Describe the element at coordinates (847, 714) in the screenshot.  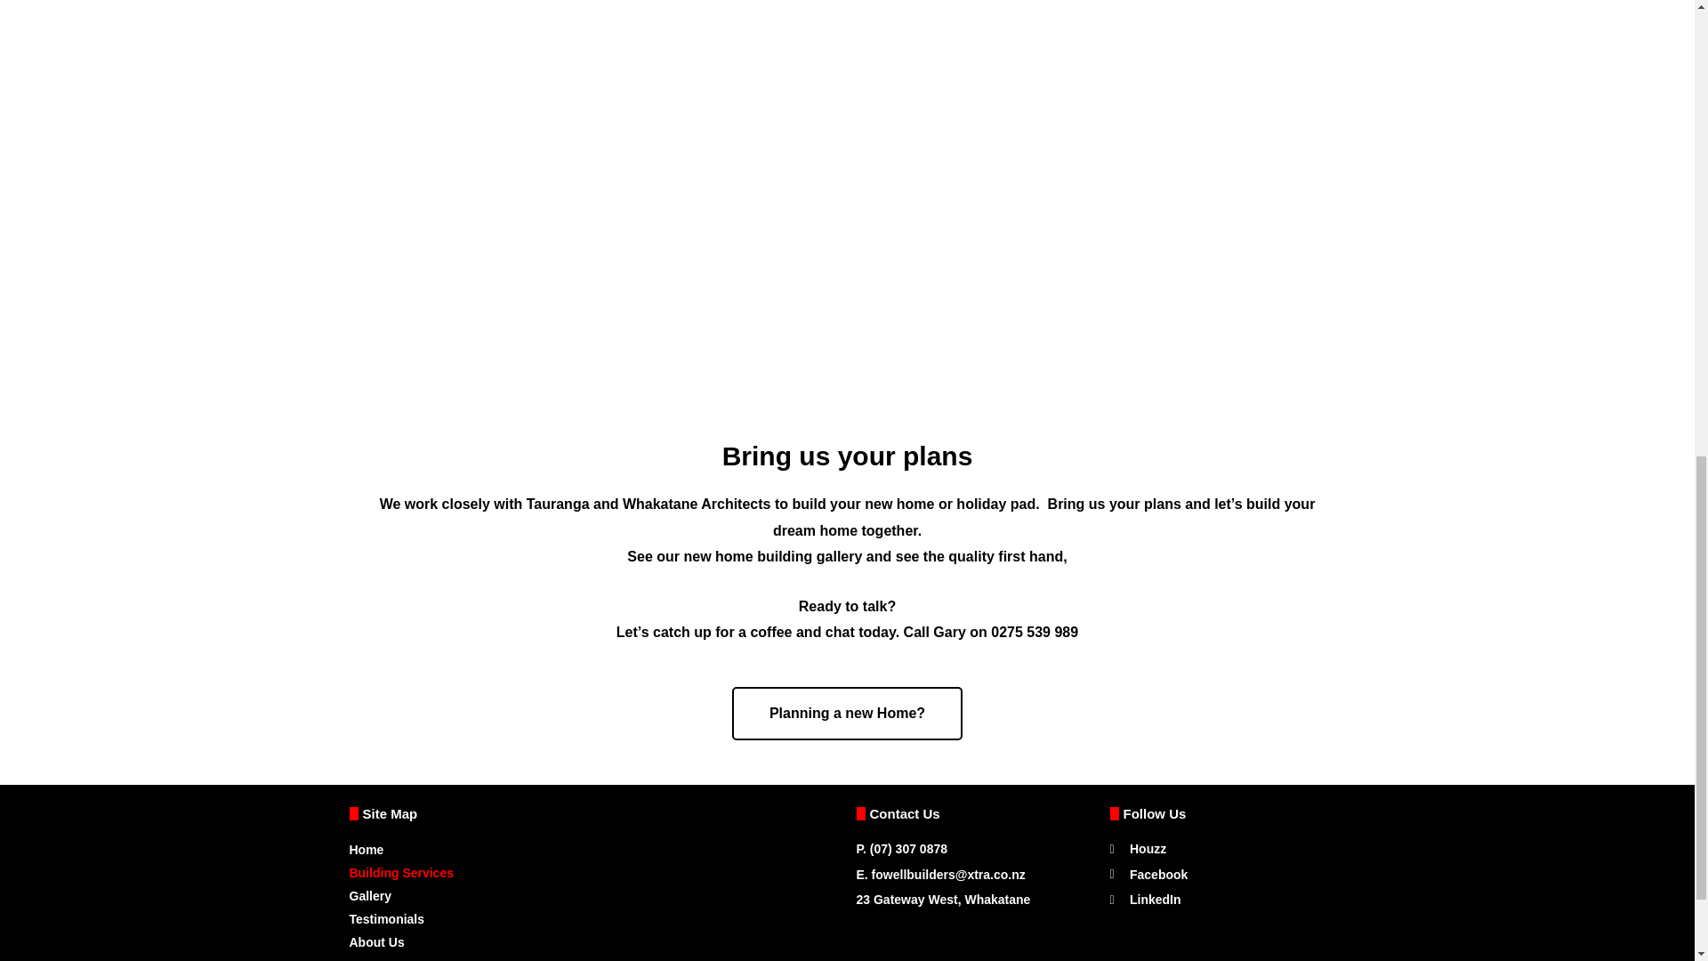
I see `Planning a new Home?` at that location.